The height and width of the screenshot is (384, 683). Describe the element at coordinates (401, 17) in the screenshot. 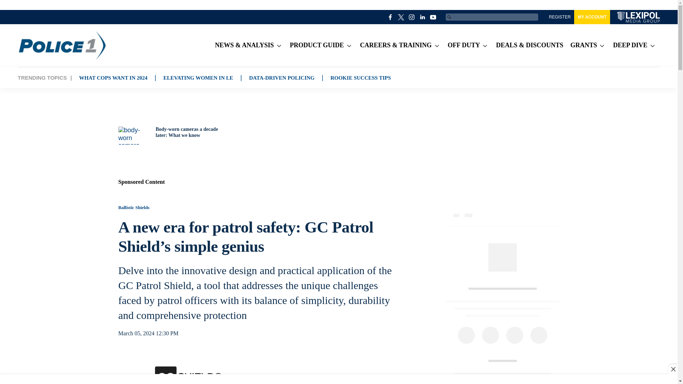

I see `twitter` at that location.